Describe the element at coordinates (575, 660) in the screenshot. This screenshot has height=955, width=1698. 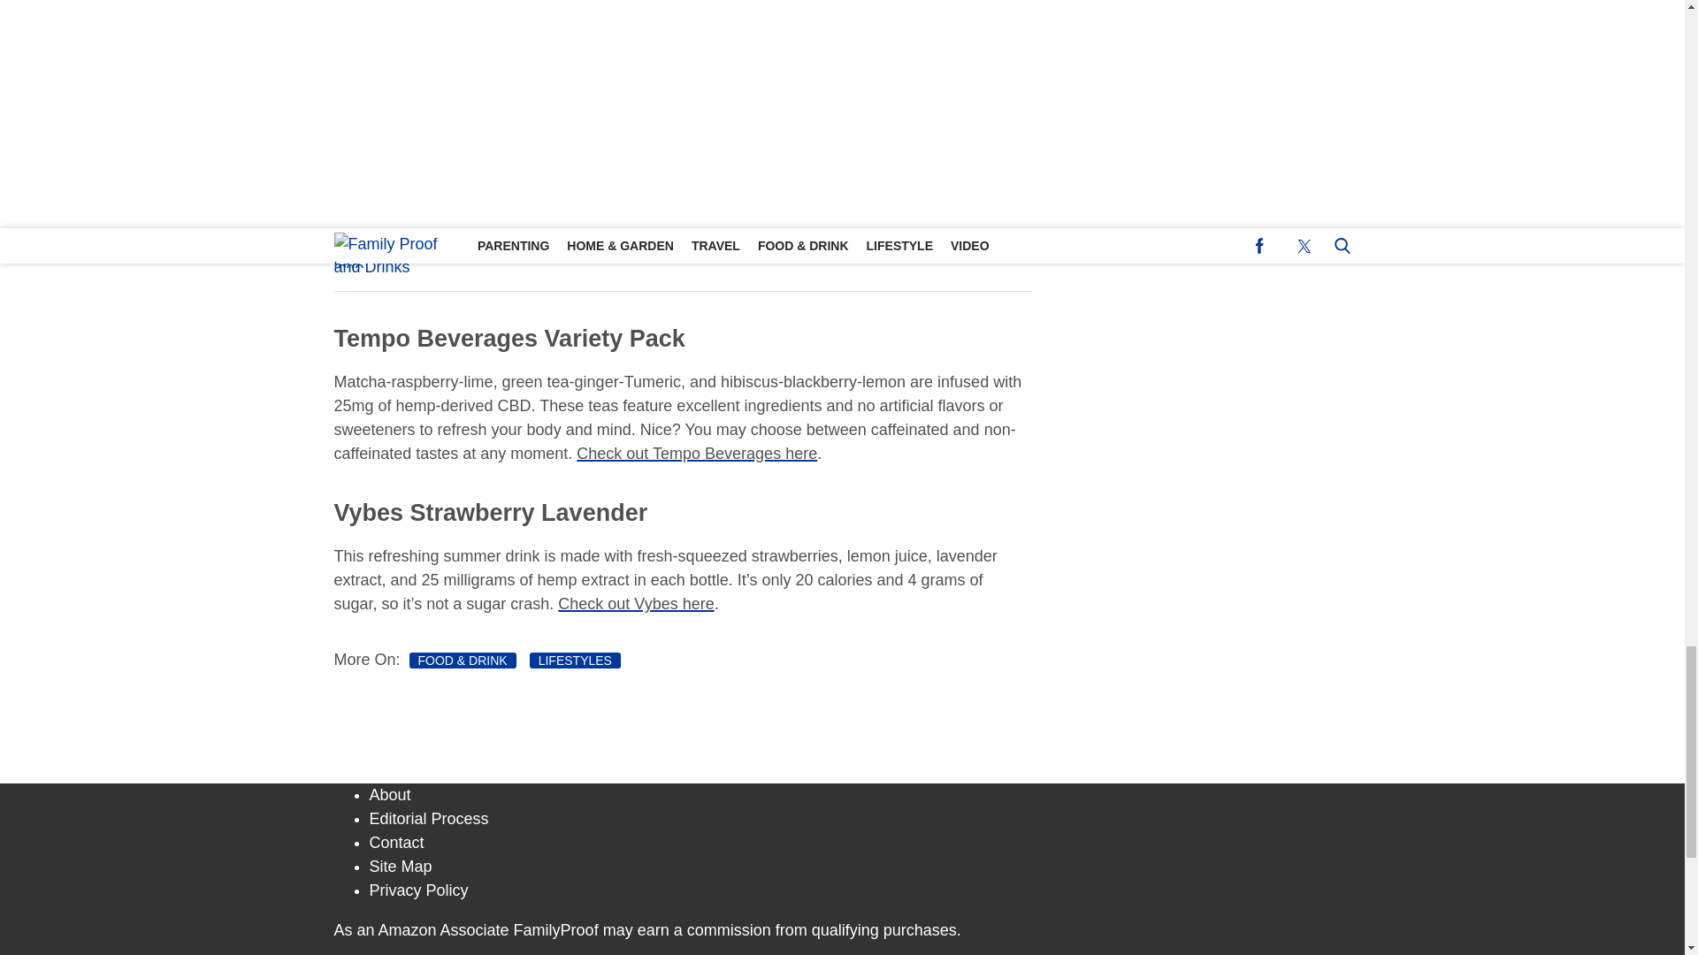
I see `LIFESTYLES` at that location.